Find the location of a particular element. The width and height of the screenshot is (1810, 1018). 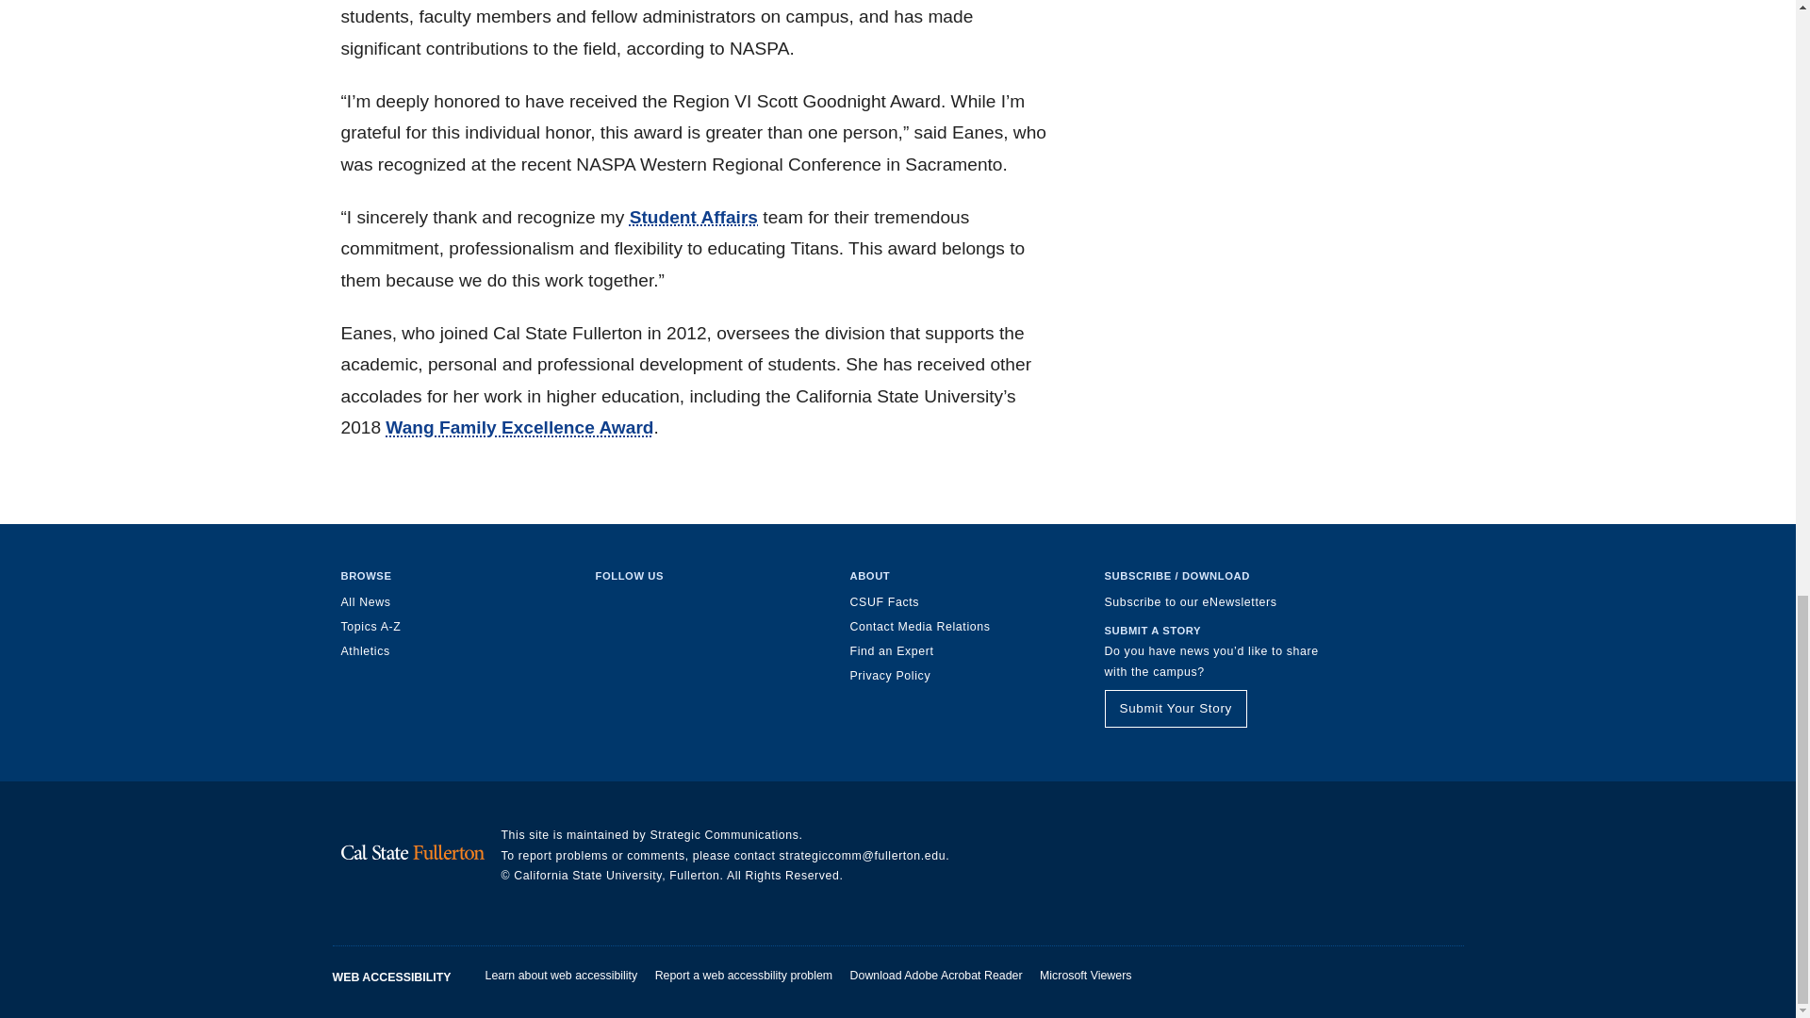

Instagram is located at coordinates (716, 605).